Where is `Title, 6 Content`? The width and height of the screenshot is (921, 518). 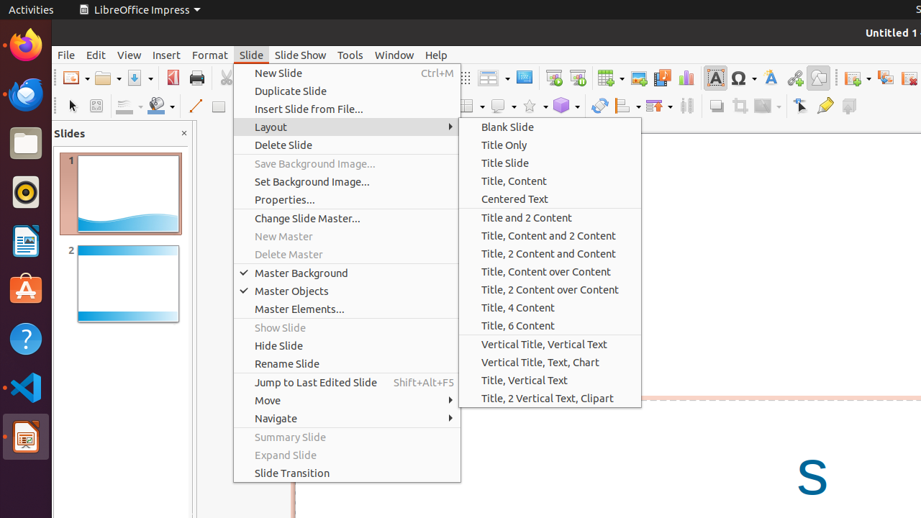
Title, 6 Content is located at coordinates (550, 325).